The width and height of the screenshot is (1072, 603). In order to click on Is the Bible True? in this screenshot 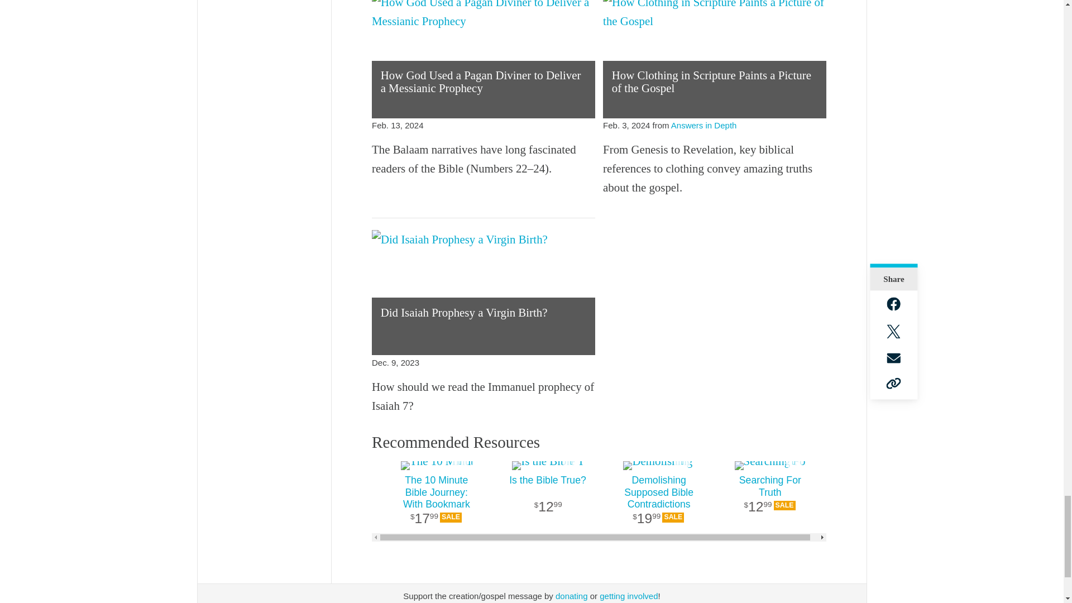, I will do `click(547, 501)`.